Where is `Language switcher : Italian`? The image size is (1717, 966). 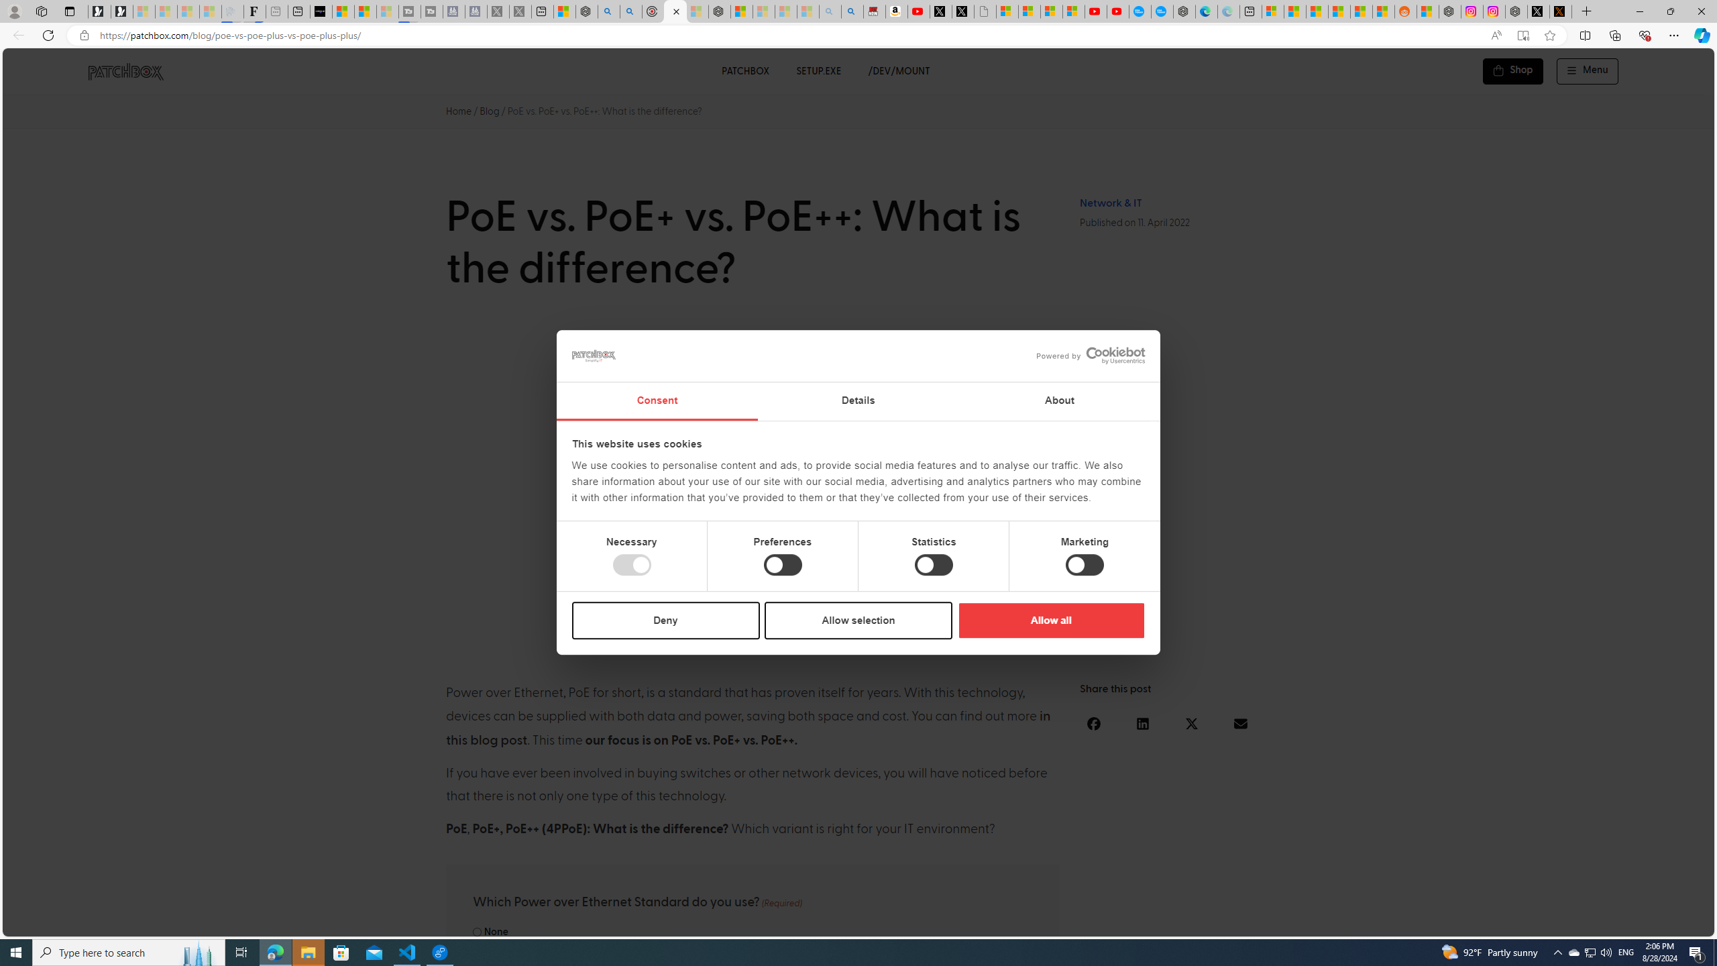 Language switcher : Italian is located at coordinates (1492, 924).